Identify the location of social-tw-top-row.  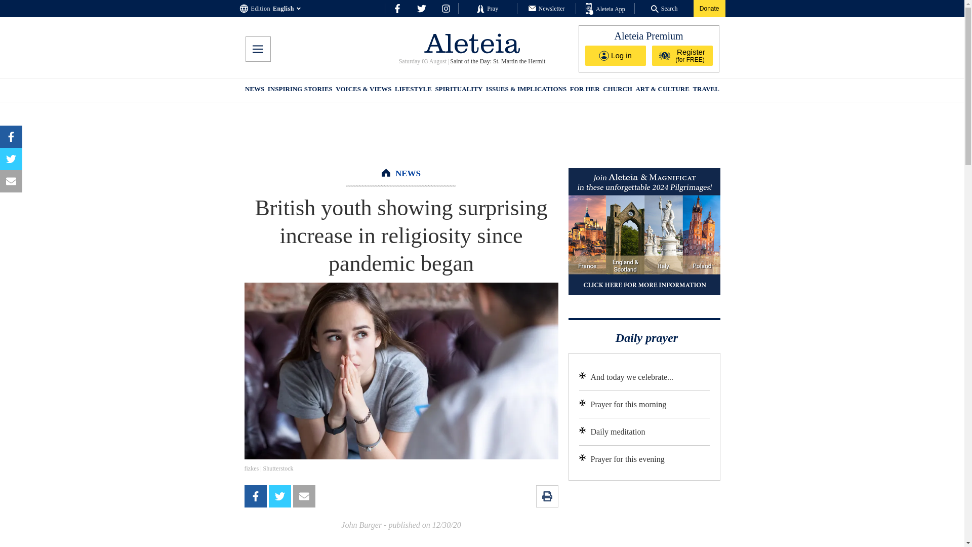
(421, 8).